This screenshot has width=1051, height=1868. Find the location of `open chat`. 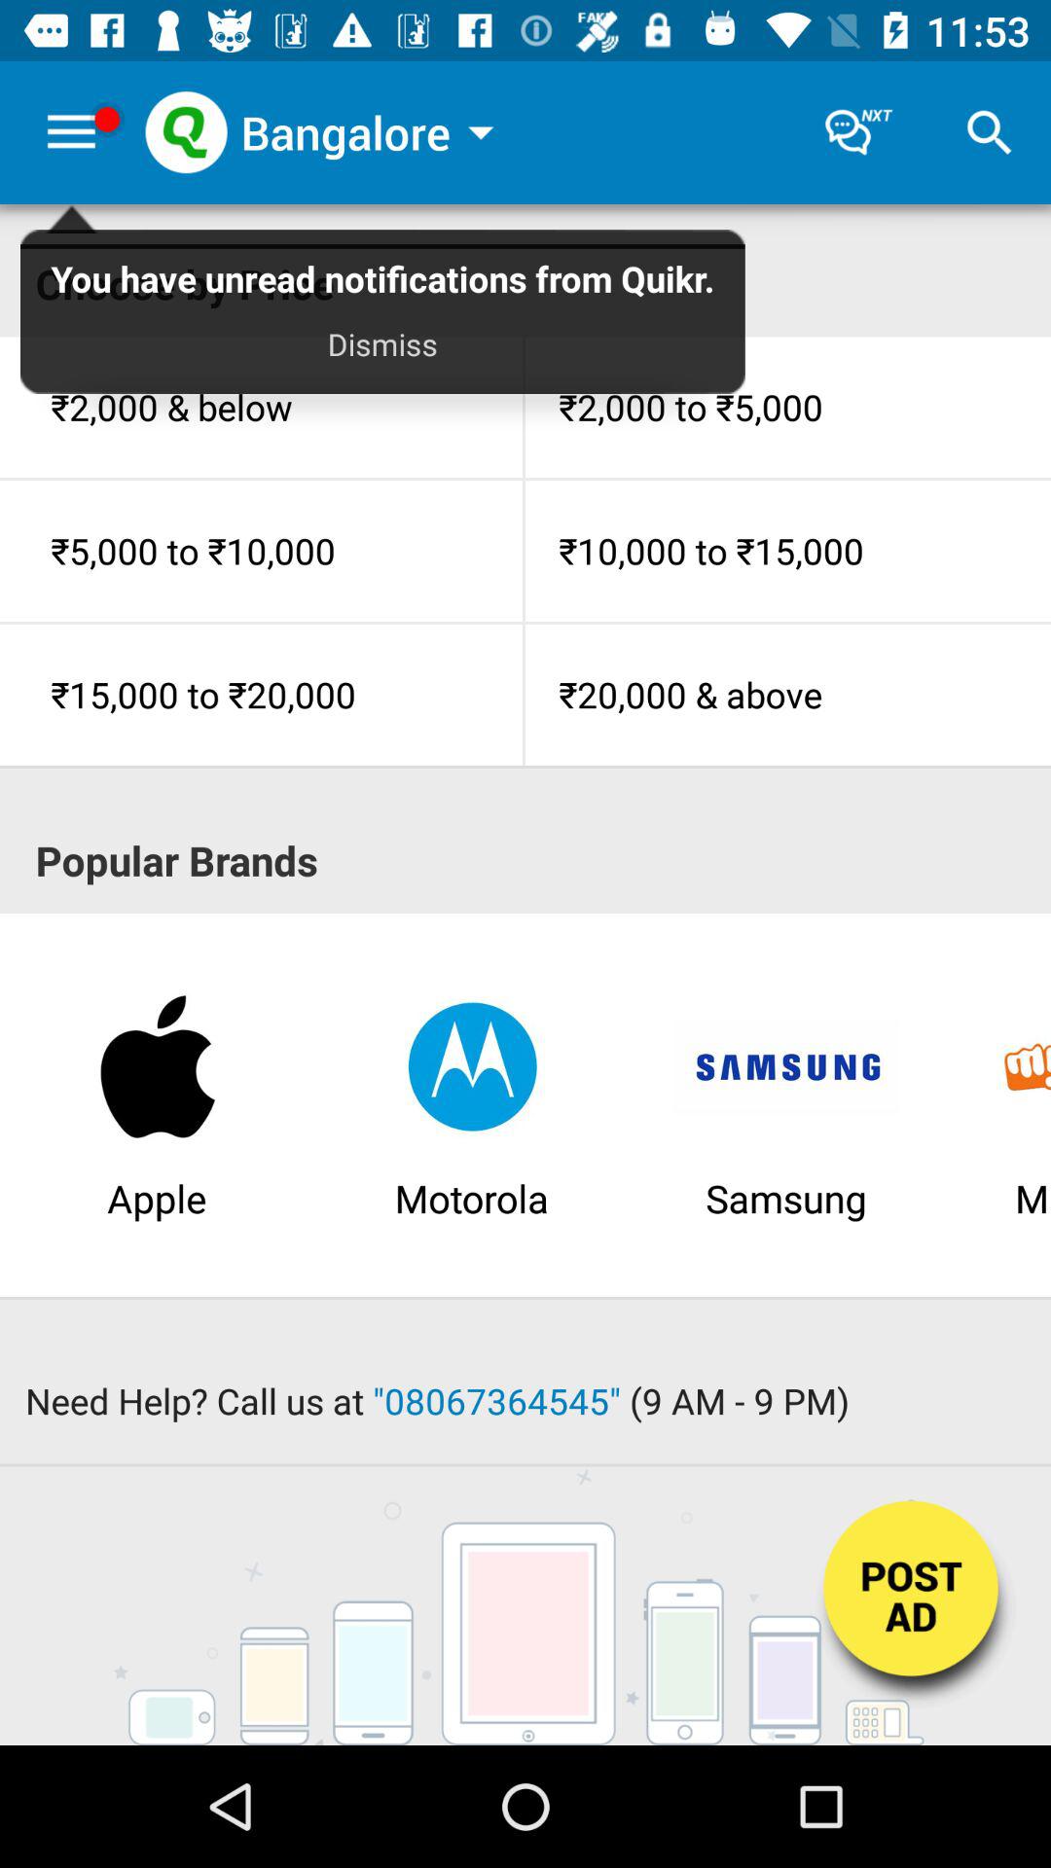

open chat is located at coordinates (858, 132).